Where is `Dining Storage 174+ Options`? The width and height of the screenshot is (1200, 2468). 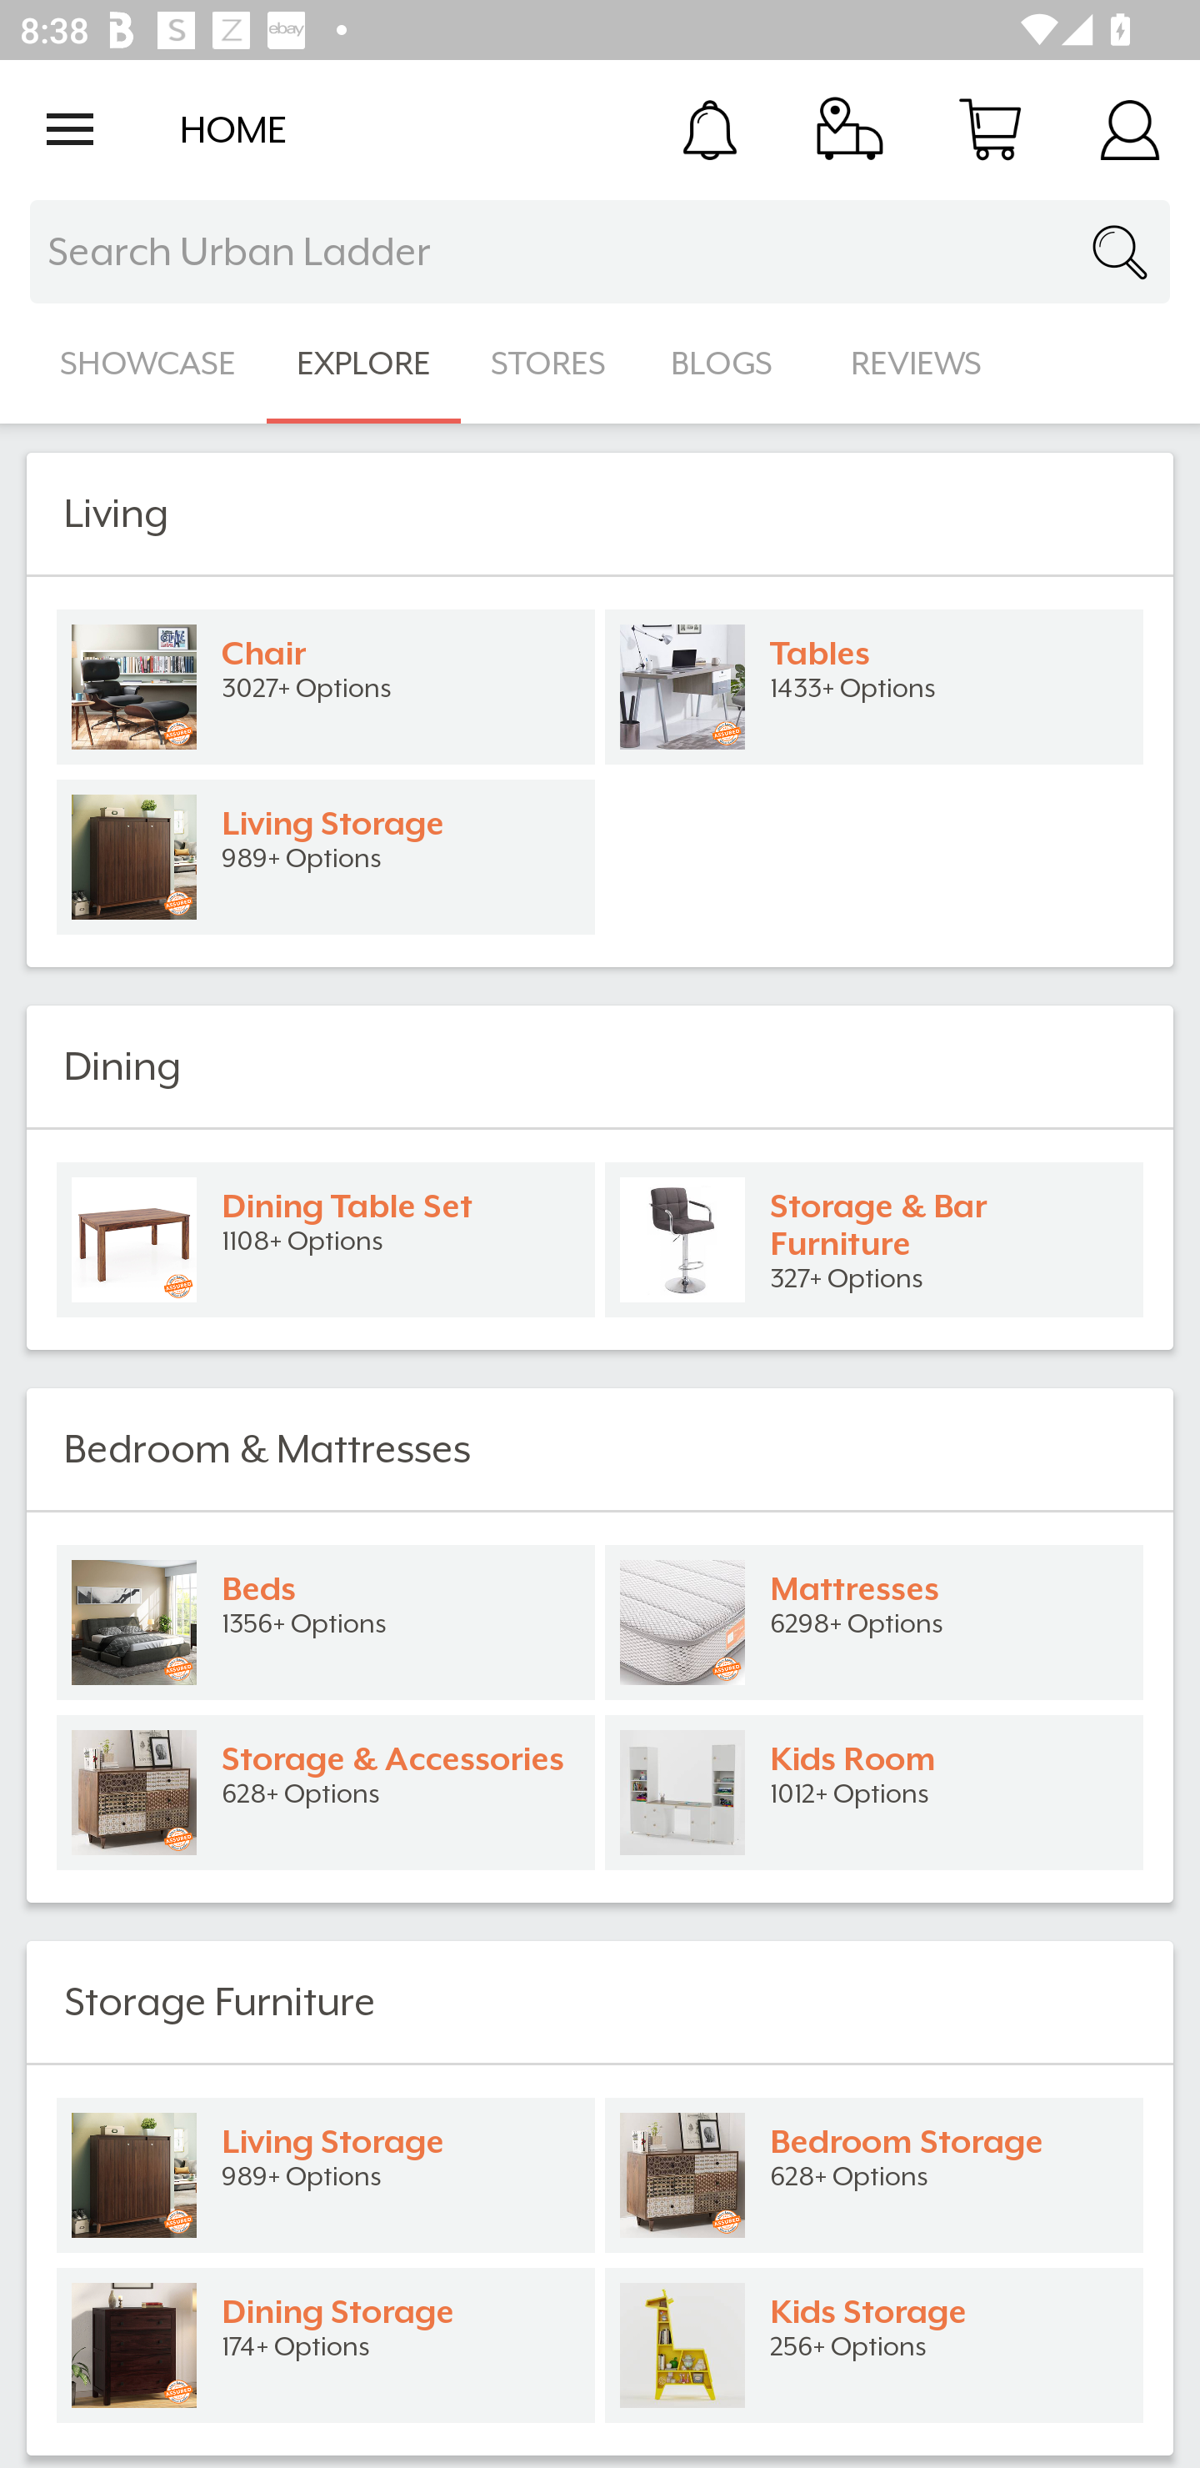
Dining Storage 174+ Options is located at coordinates (325, 2345).